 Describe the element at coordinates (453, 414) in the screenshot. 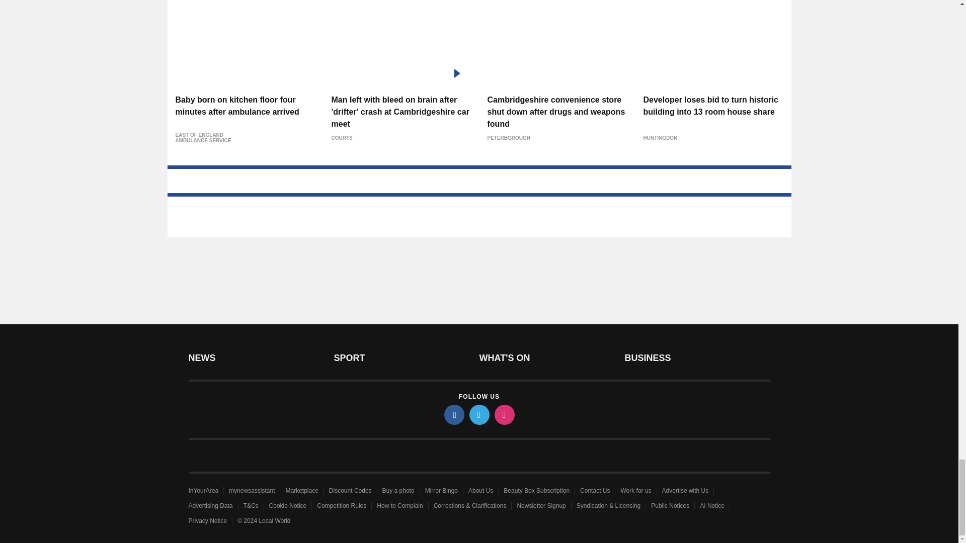

I see `facebook` at that location.